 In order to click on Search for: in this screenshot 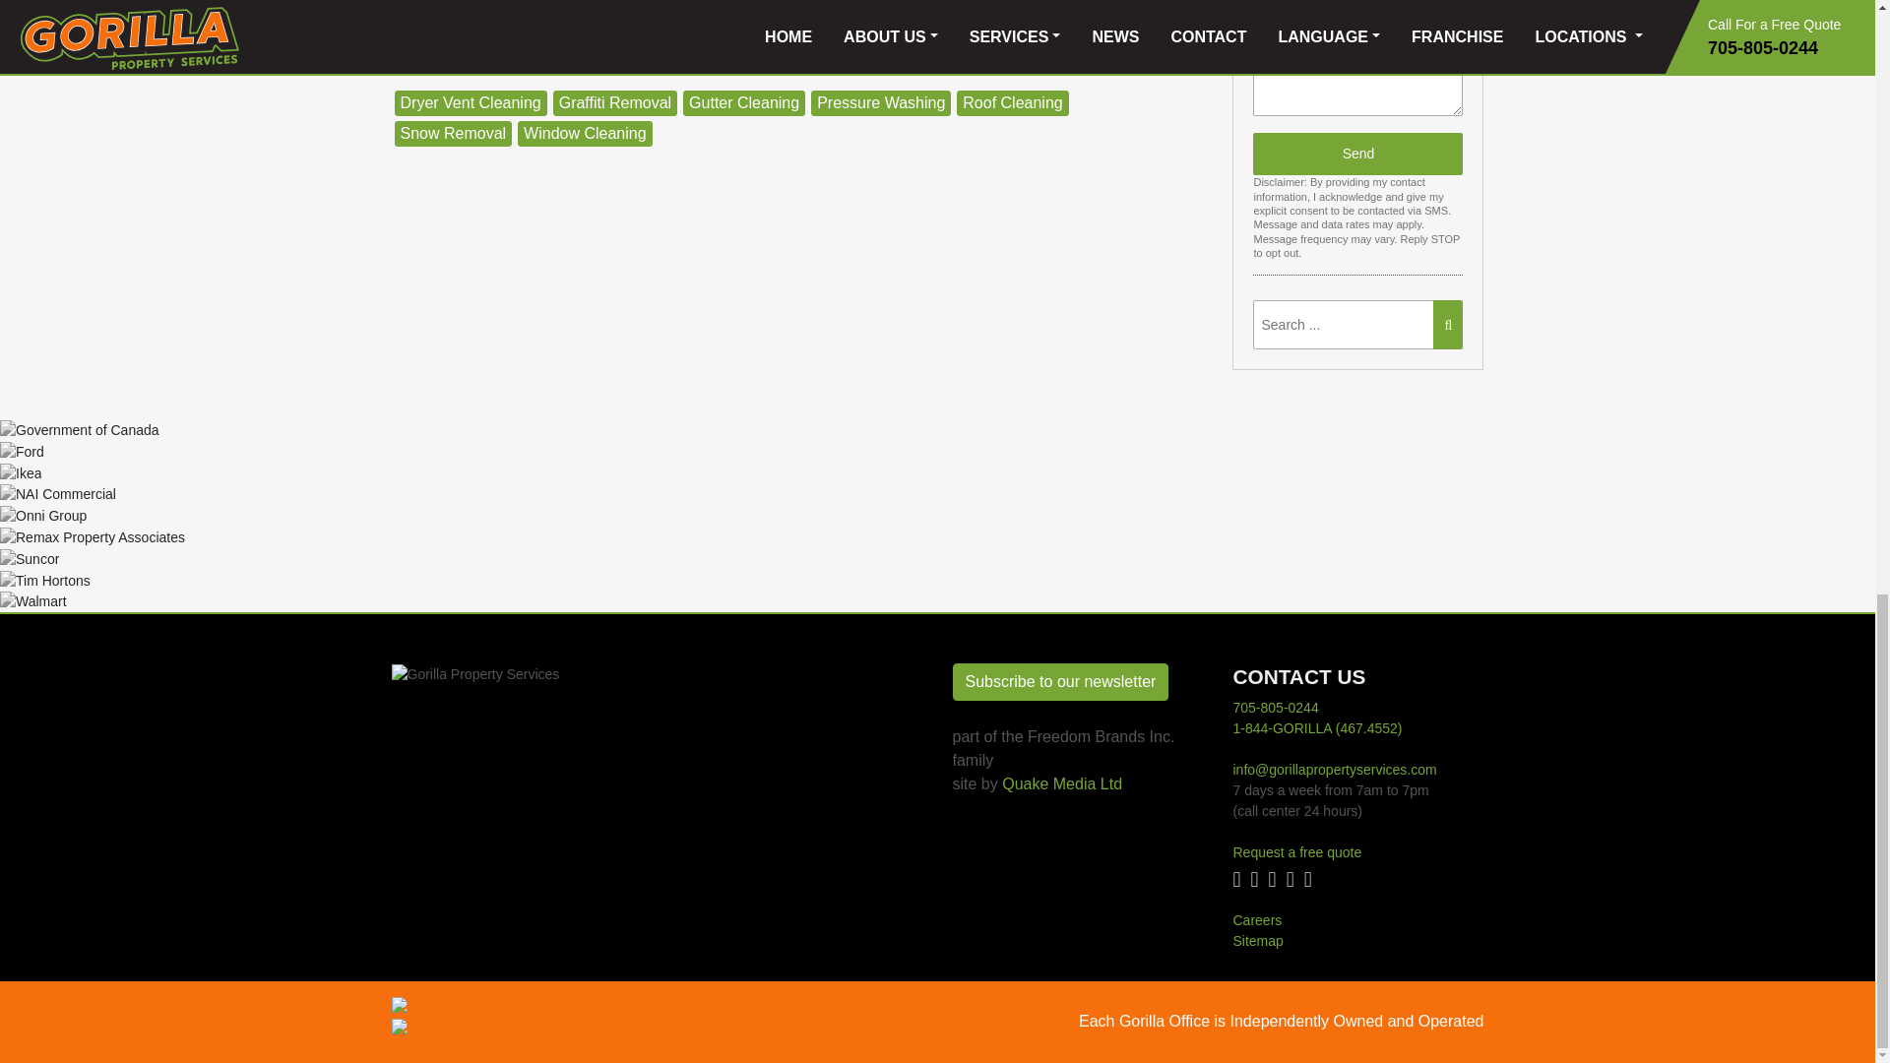, I will do `click(1355, 325)`.